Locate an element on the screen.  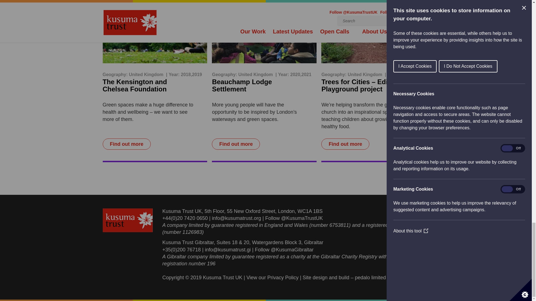
Find out more is located at coordinates (127, 144).